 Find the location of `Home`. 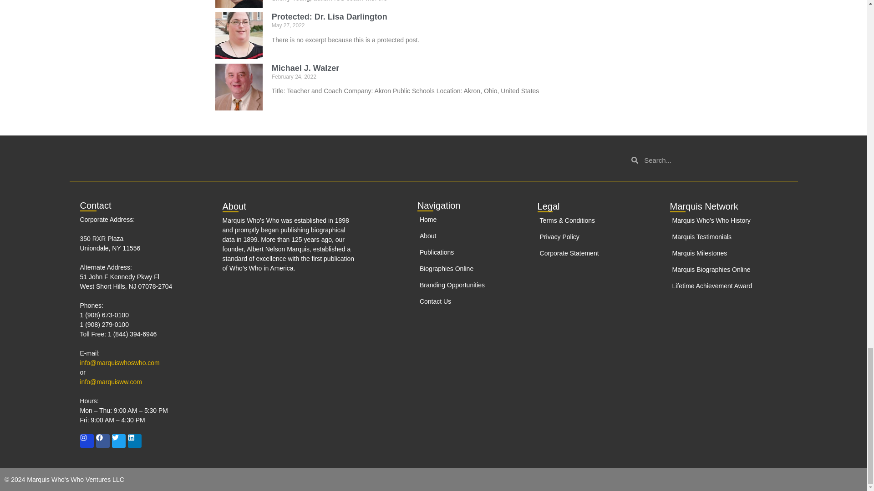

Home is located at coordinates (461, 220).